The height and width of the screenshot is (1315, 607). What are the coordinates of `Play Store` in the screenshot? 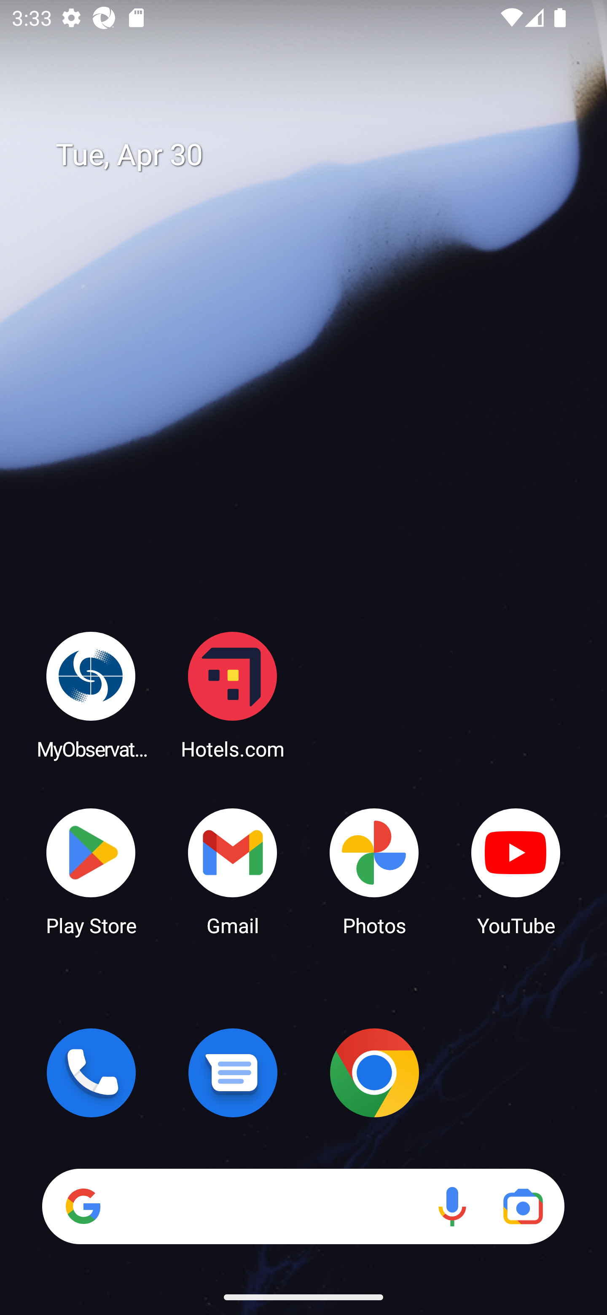 It's located at (91, 871).